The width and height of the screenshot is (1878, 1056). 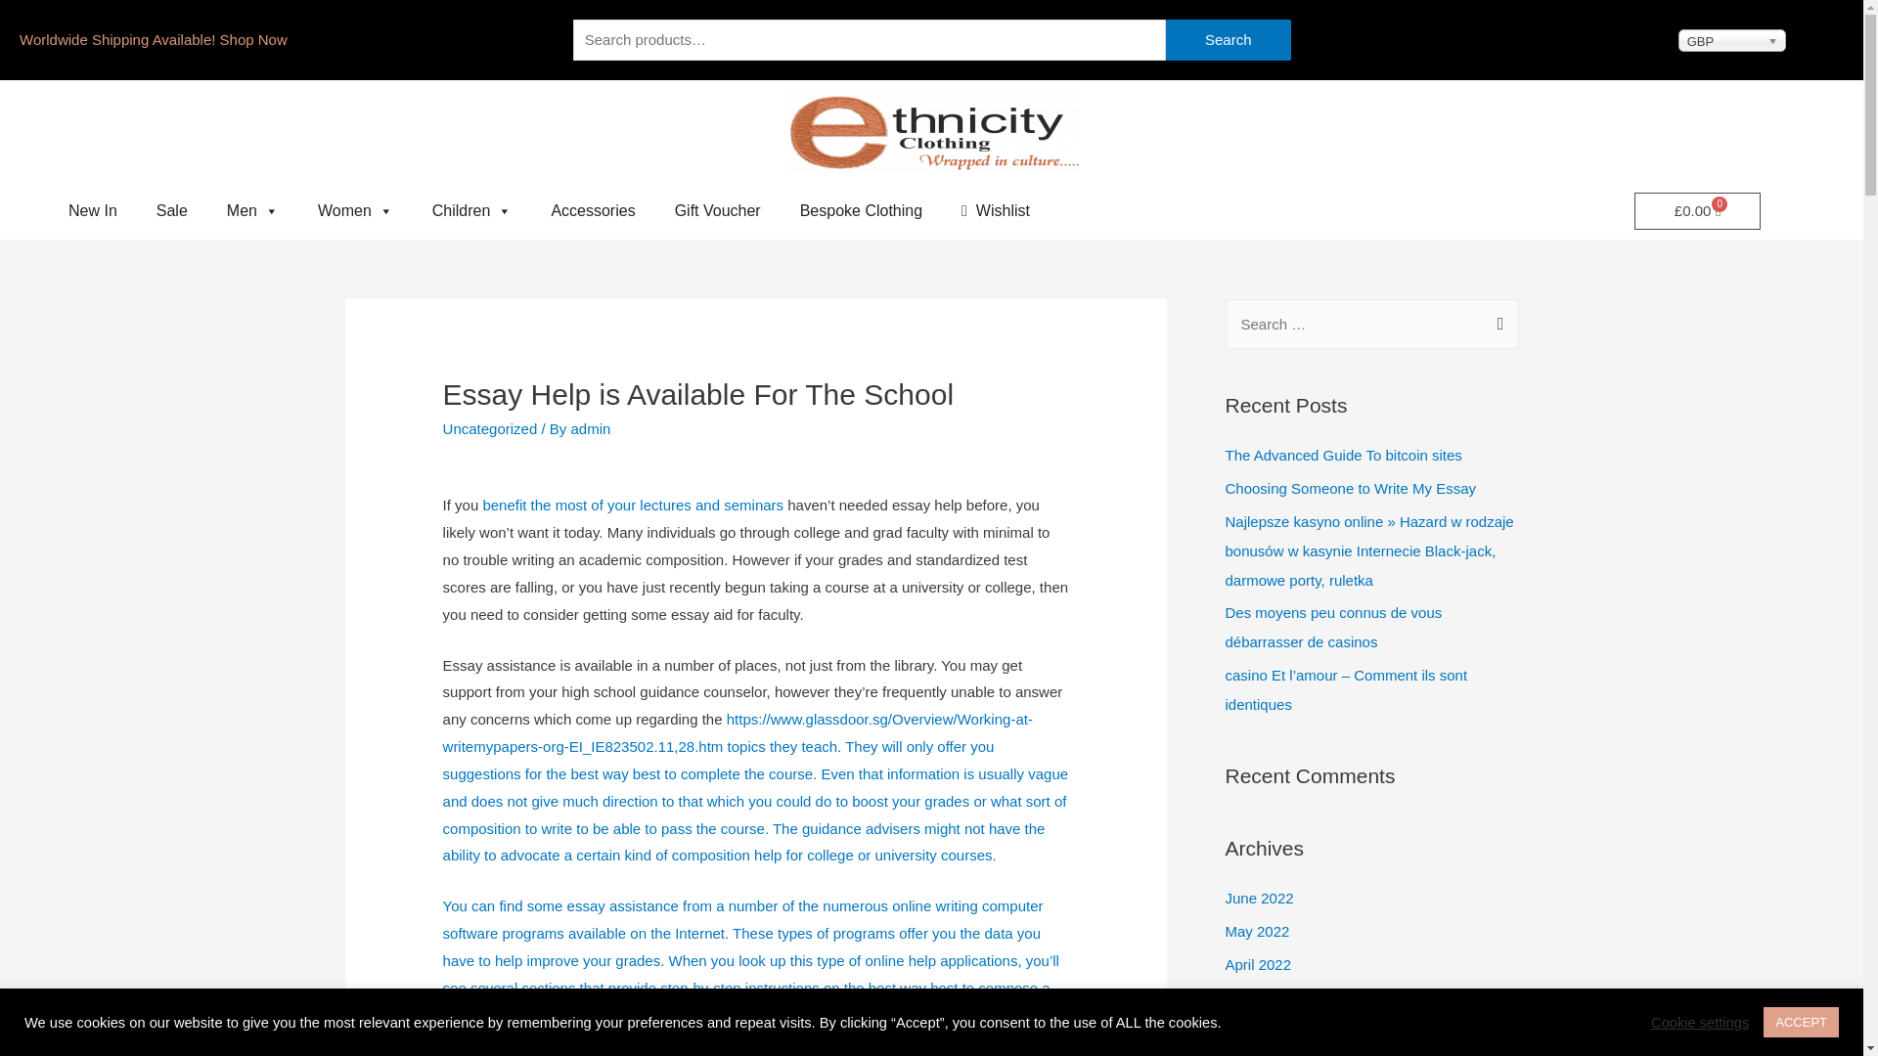 I want to click on Accessories, so click(x=593, y=211).